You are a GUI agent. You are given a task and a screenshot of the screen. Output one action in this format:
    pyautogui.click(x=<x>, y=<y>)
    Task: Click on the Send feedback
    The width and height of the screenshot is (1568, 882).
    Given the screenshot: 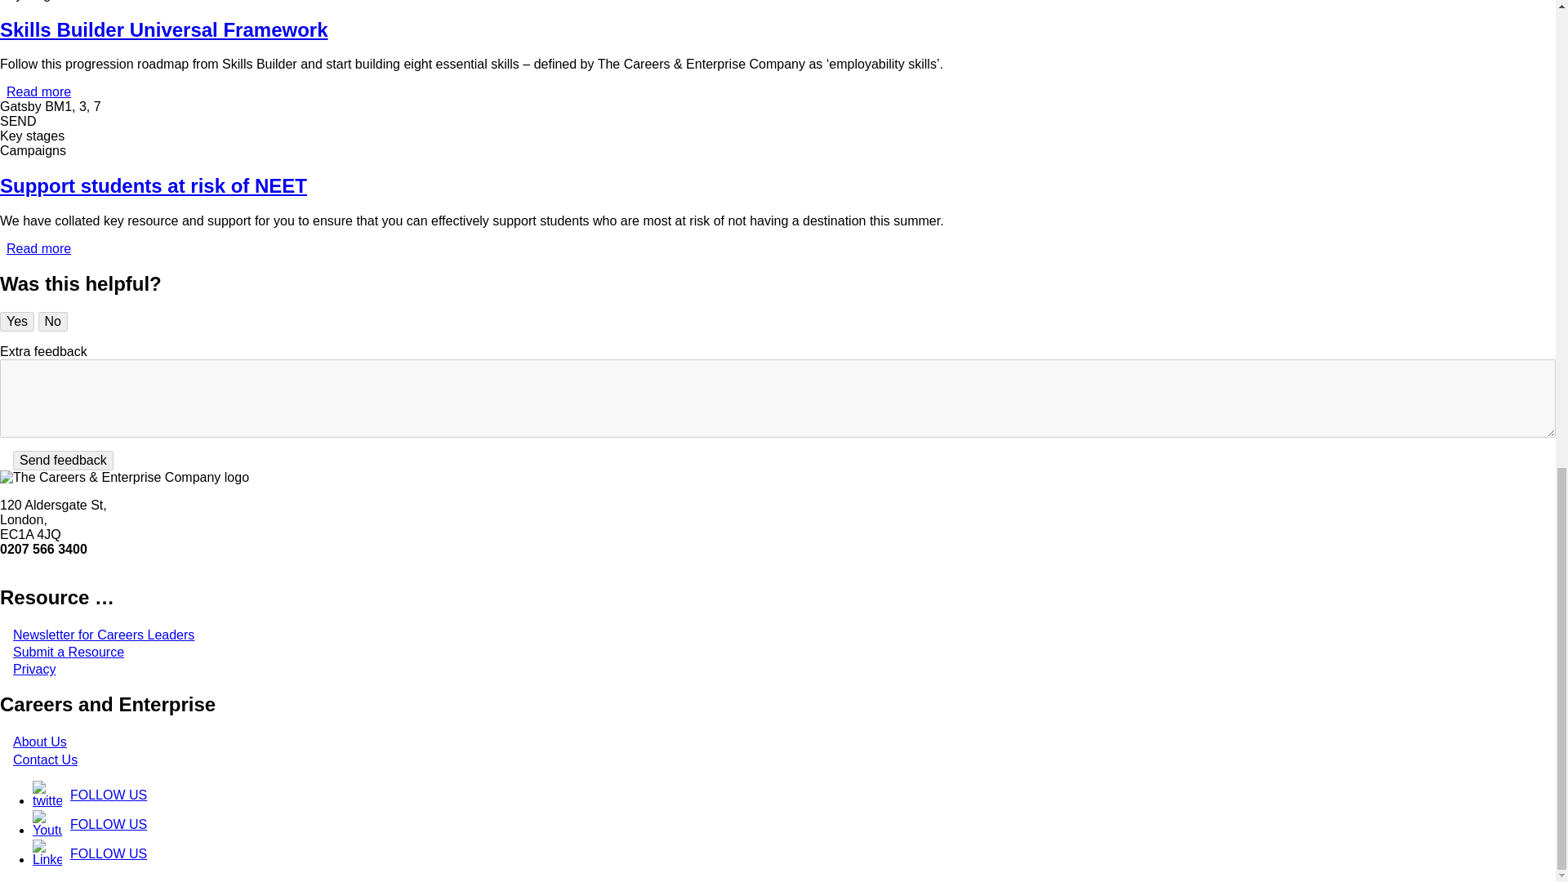 What is the action you would take?
    pyautogui.click(x=68, y=652)
    